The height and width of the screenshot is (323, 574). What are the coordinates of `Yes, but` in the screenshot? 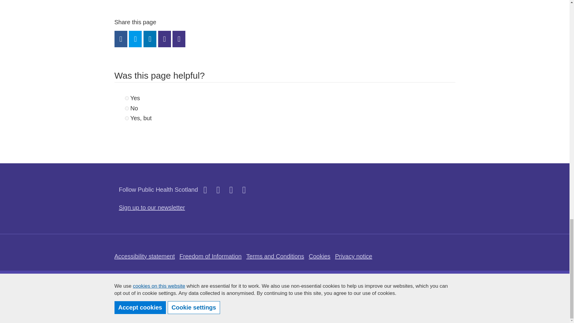 It's located at (127, 118).